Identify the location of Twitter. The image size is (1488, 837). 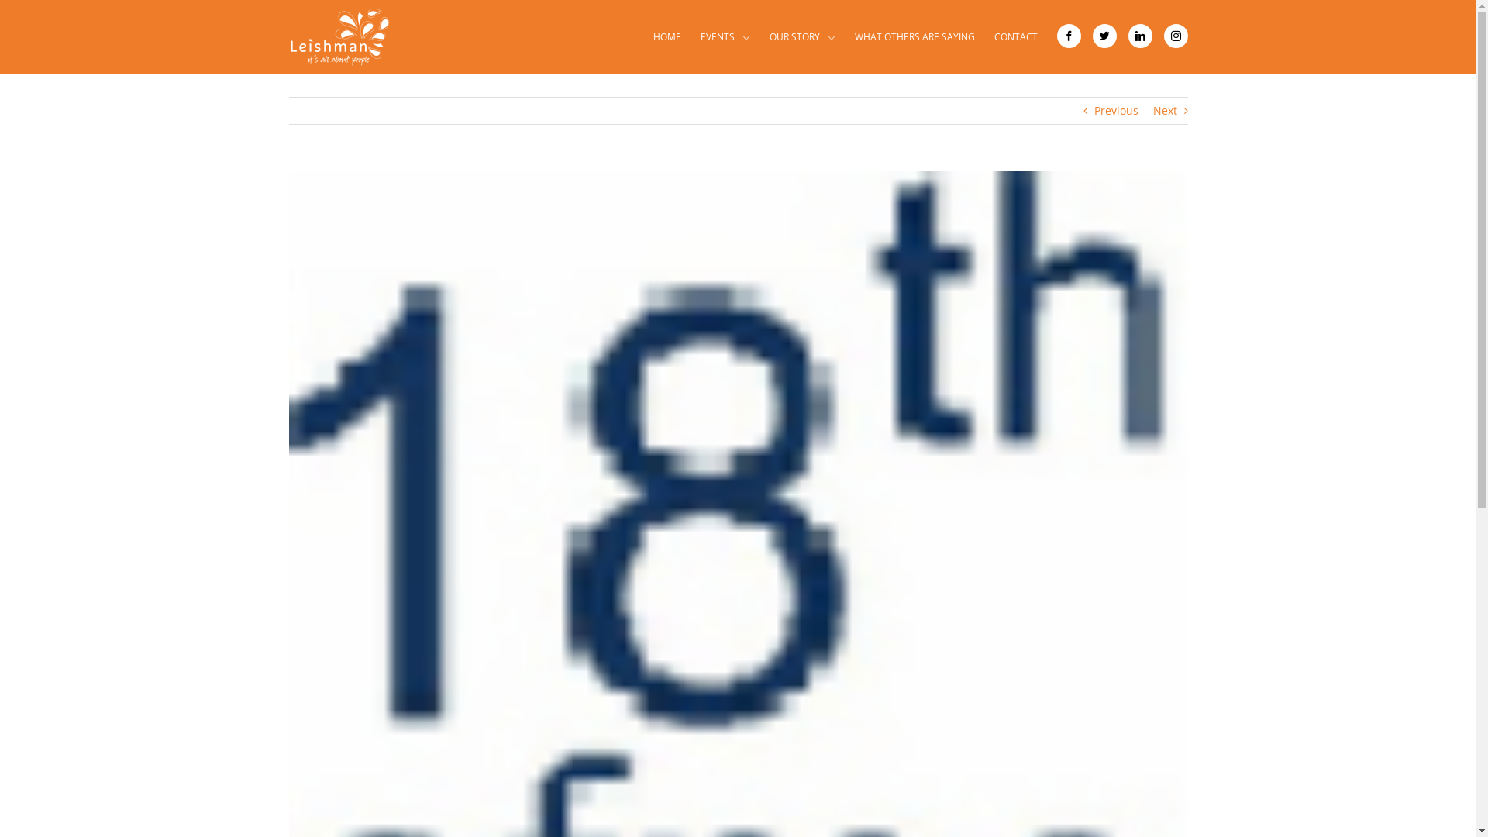
(1105, 36).